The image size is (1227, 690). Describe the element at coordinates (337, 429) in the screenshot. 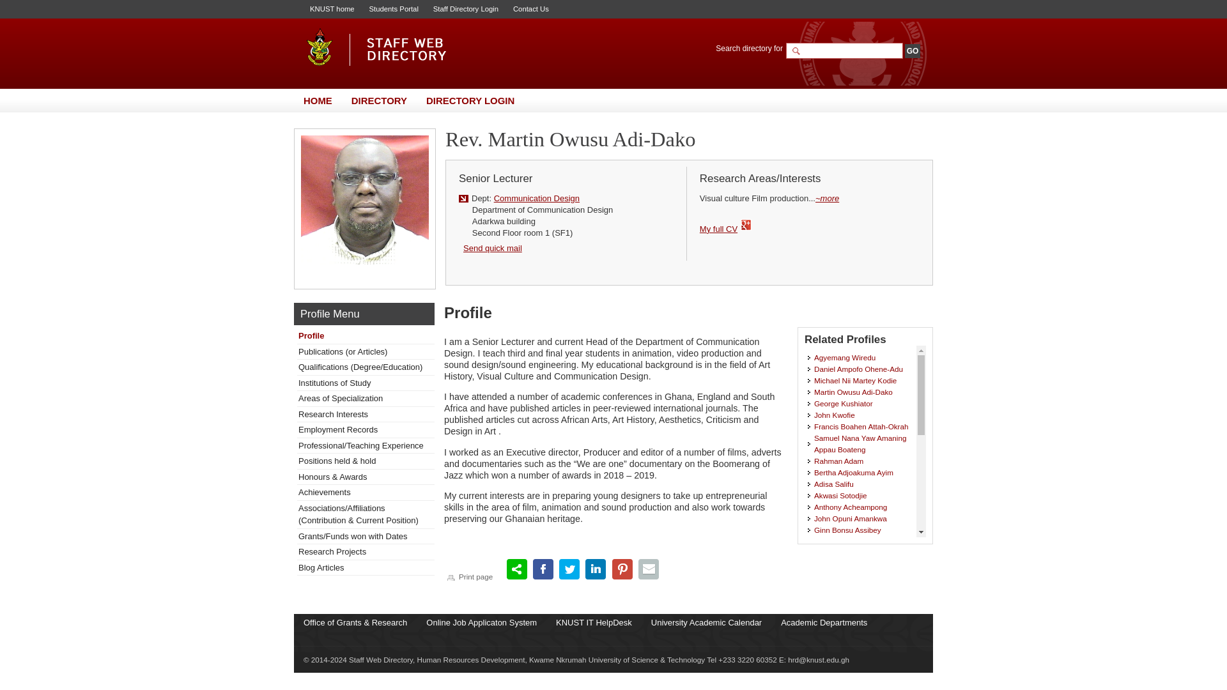

I see `Employment Records` at that location.